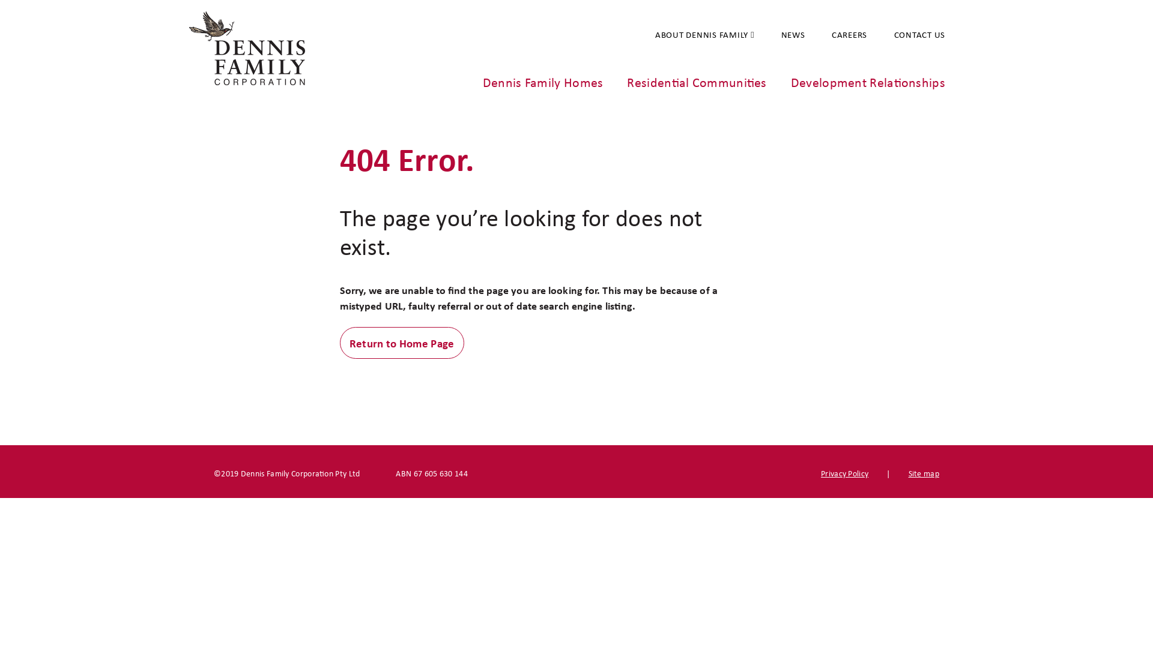 The height and width of the screenshot is (648, 1153). Describe the element at coordinates (781, 35) in the screenshot. I see `NEWS` at that location.